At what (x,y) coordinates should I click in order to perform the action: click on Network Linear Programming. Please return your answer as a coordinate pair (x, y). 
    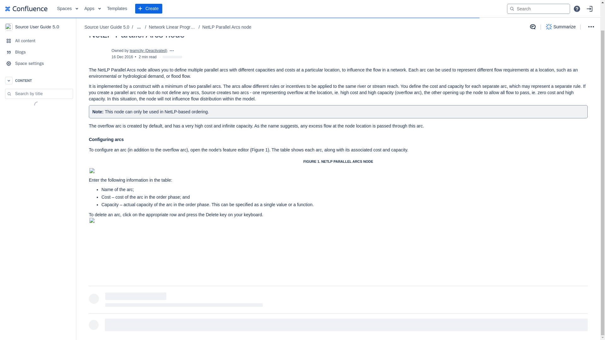
    Looking at the image, I should click on (172, 1).